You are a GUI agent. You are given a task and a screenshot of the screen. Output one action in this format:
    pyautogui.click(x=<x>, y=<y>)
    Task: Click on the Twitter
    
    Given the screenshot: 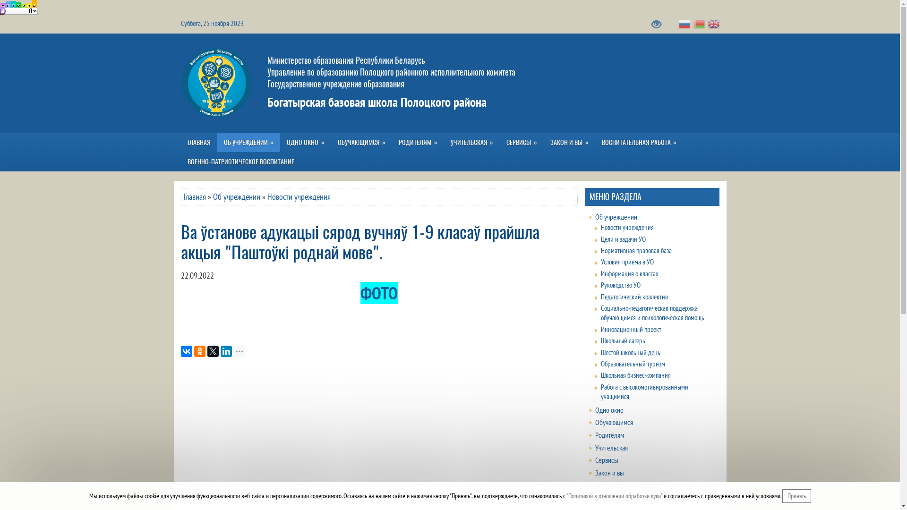 What is the action you would take?
    pyautogui.click(x=213, y=351)
    